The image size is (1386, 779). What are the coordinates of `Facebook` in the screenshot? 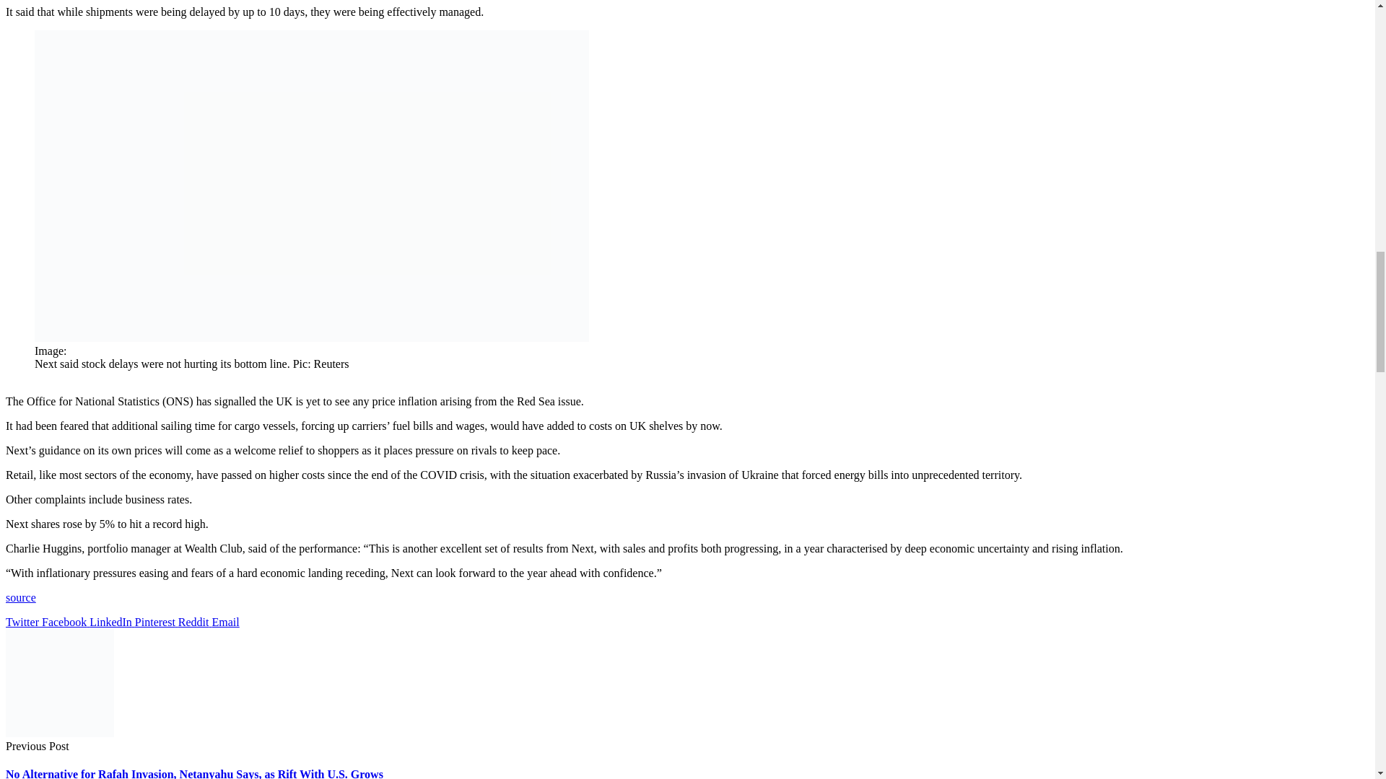 It's located at (65, 622).